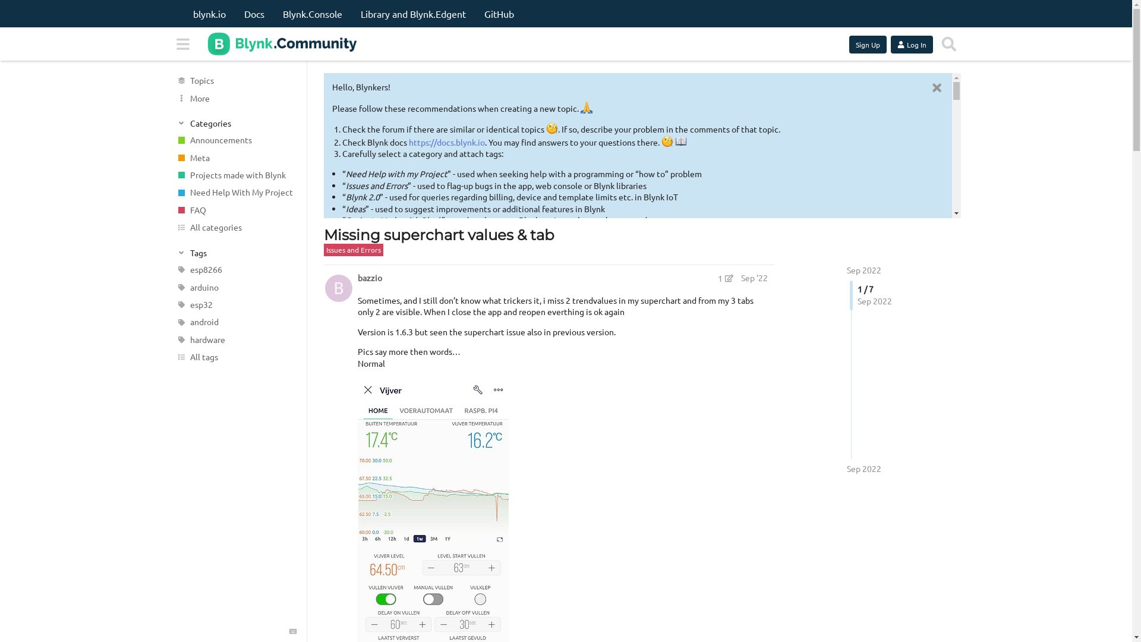 Image resolution: width=1141 pixels, height=642 pixels. What do you see at coordinates (235, 227) in the screenshot?
I see `All categories` at bounding box center [235, 227].